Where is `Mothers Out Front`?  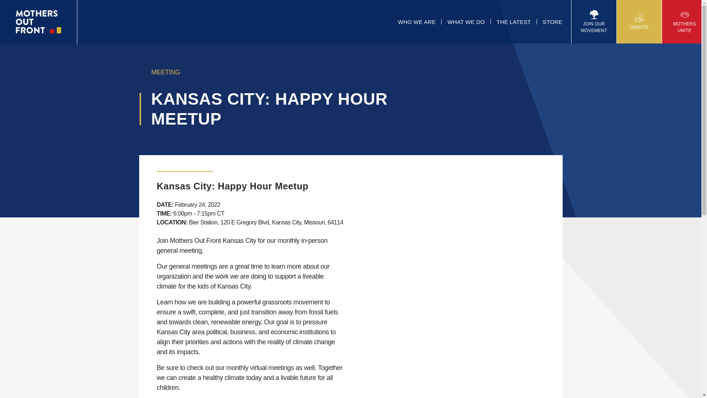 Mothers Out Front is located at coordinates (38, 21).